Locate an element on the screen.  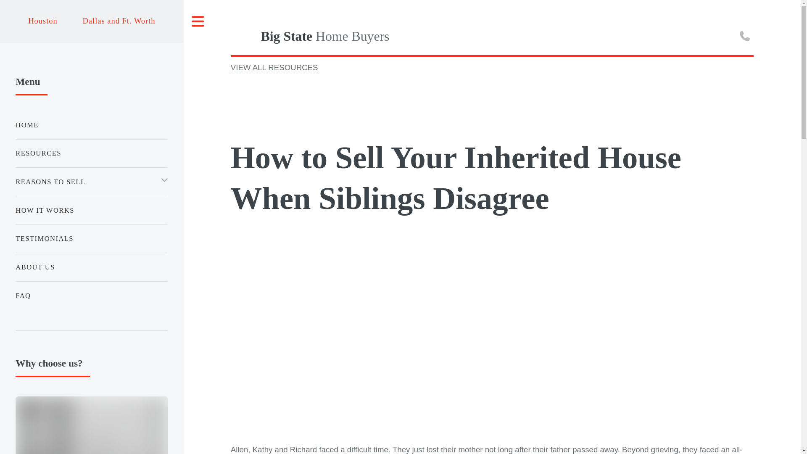
Dallas and Ft. Worth is located at coordinates (119, 21).